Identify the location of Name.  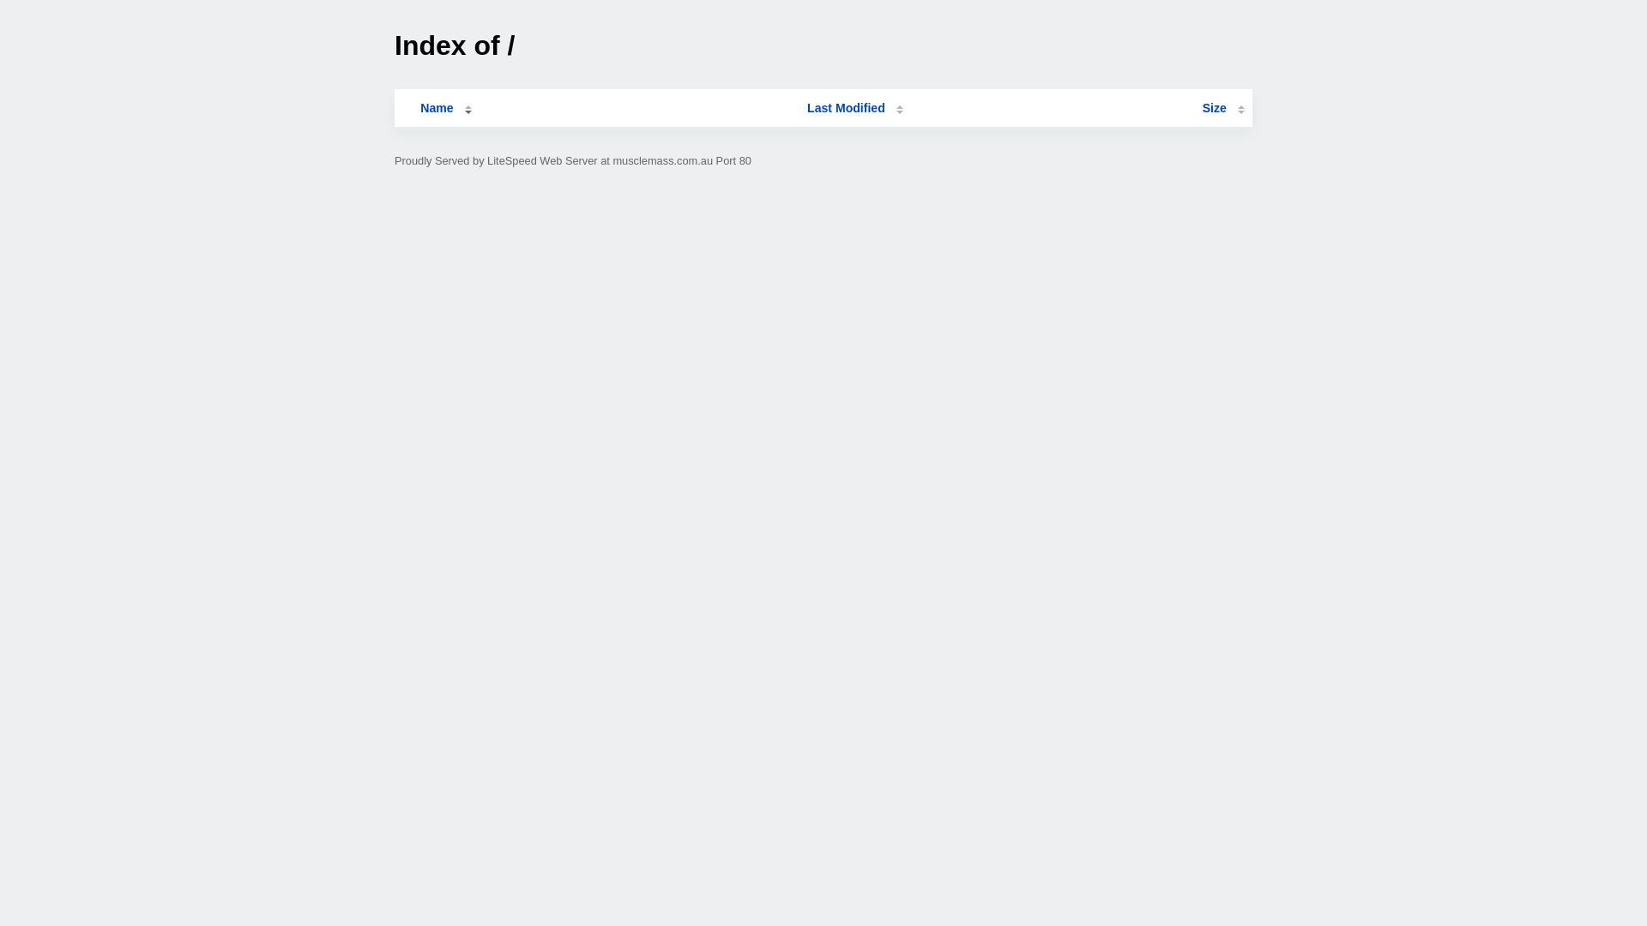
(437, 108).